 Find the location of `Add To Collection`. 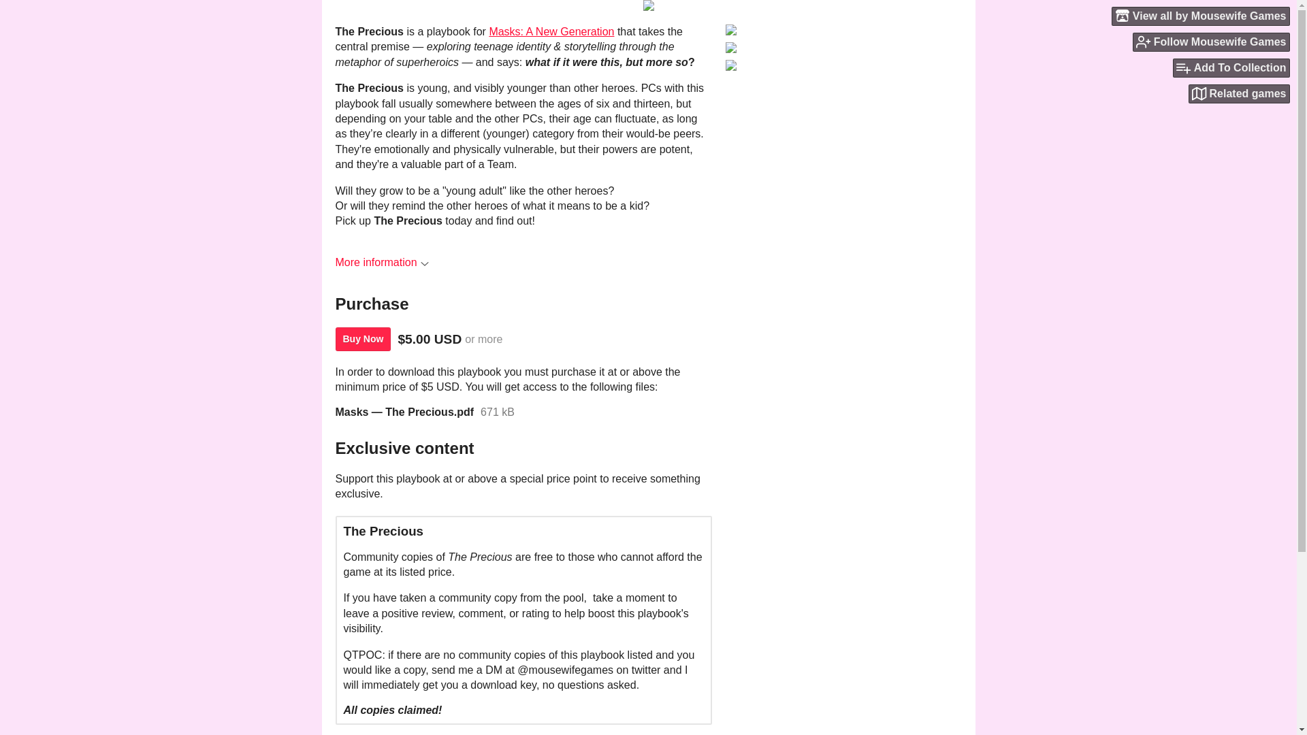

Add To Collection is located at coordinates (1231, 68).